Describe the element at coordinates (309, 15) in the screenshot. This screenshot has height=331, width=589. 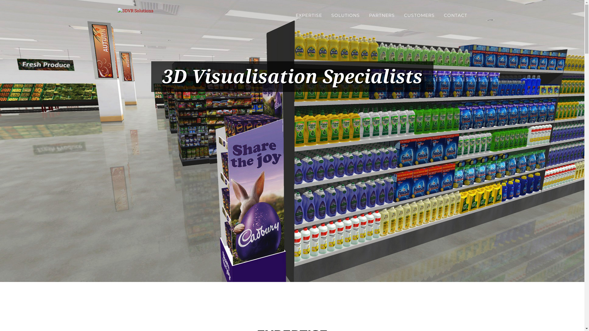
I see `EXPERTISE` at that location.